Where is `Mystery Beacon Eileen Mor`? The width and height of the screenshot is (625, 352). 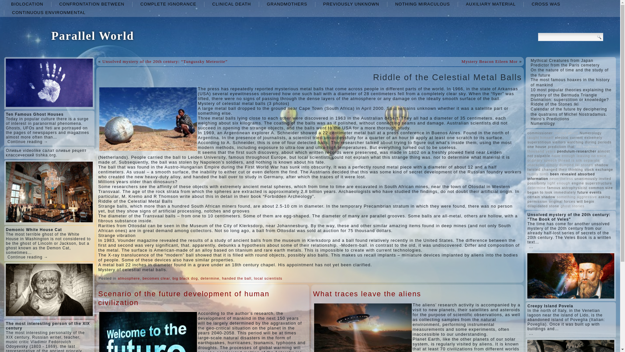
Mystery Beacon Eileen Mor is located at coordinates (490, 61).